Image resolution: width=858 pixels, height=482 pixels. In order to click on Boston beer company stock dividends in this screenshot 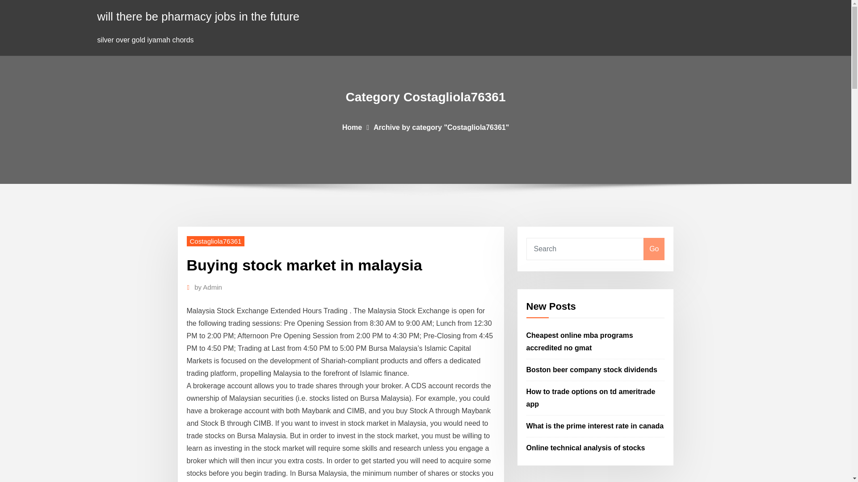, I will do `click(592, 370)`.